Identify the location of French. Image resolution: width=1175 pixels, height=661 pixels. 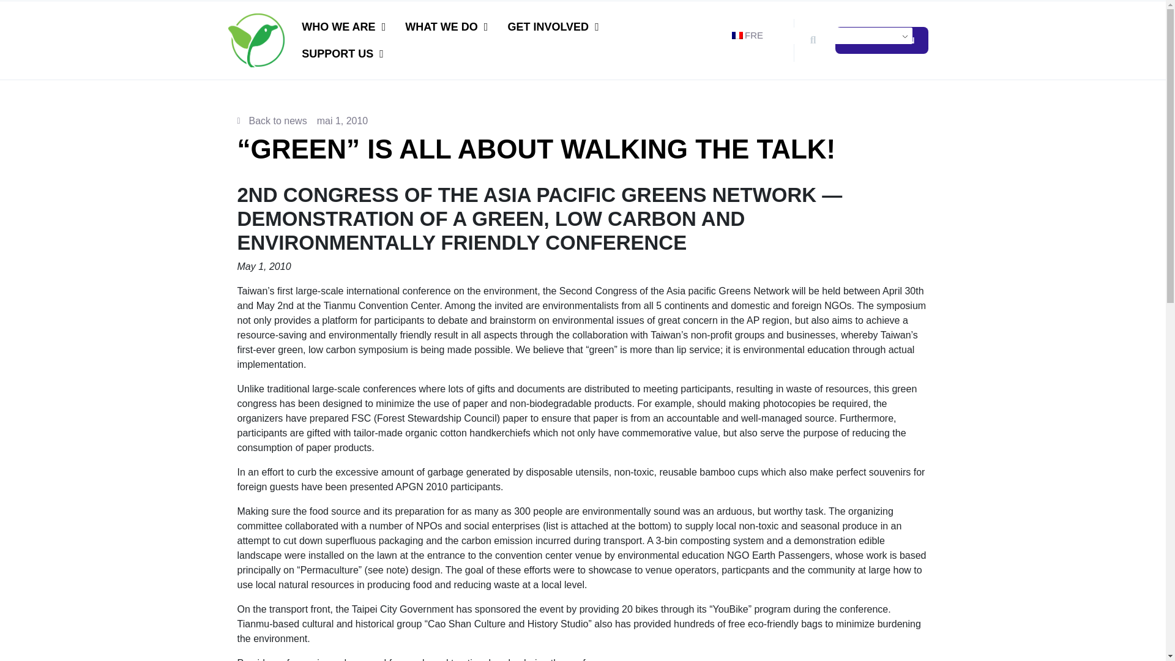
(737, 35).